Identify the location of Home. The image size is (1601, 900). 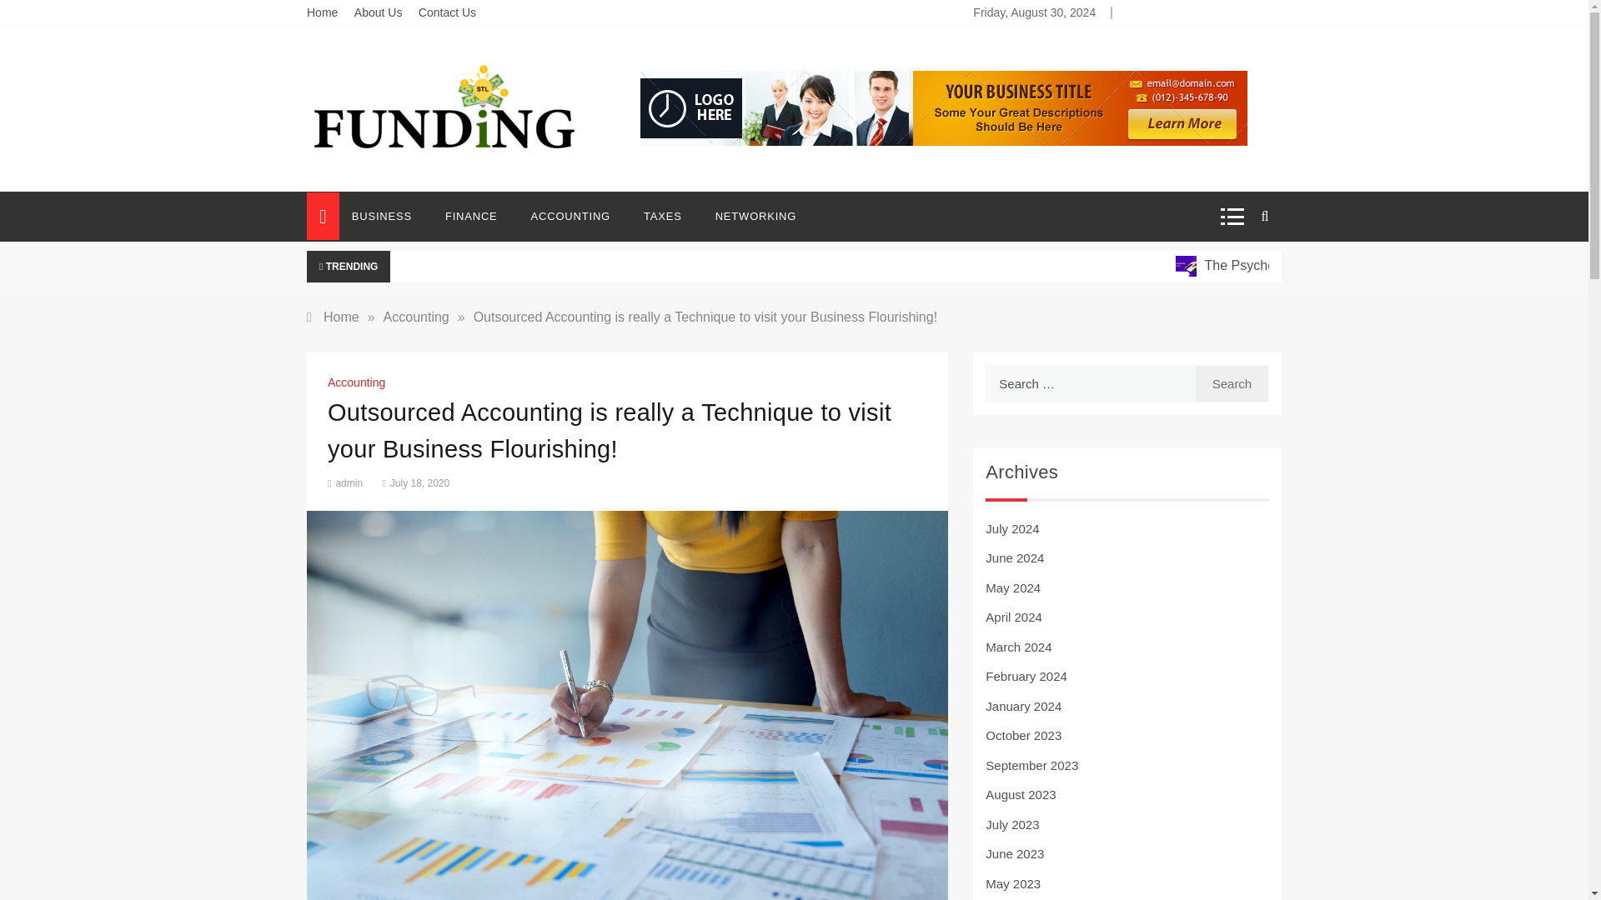
(322, 12).